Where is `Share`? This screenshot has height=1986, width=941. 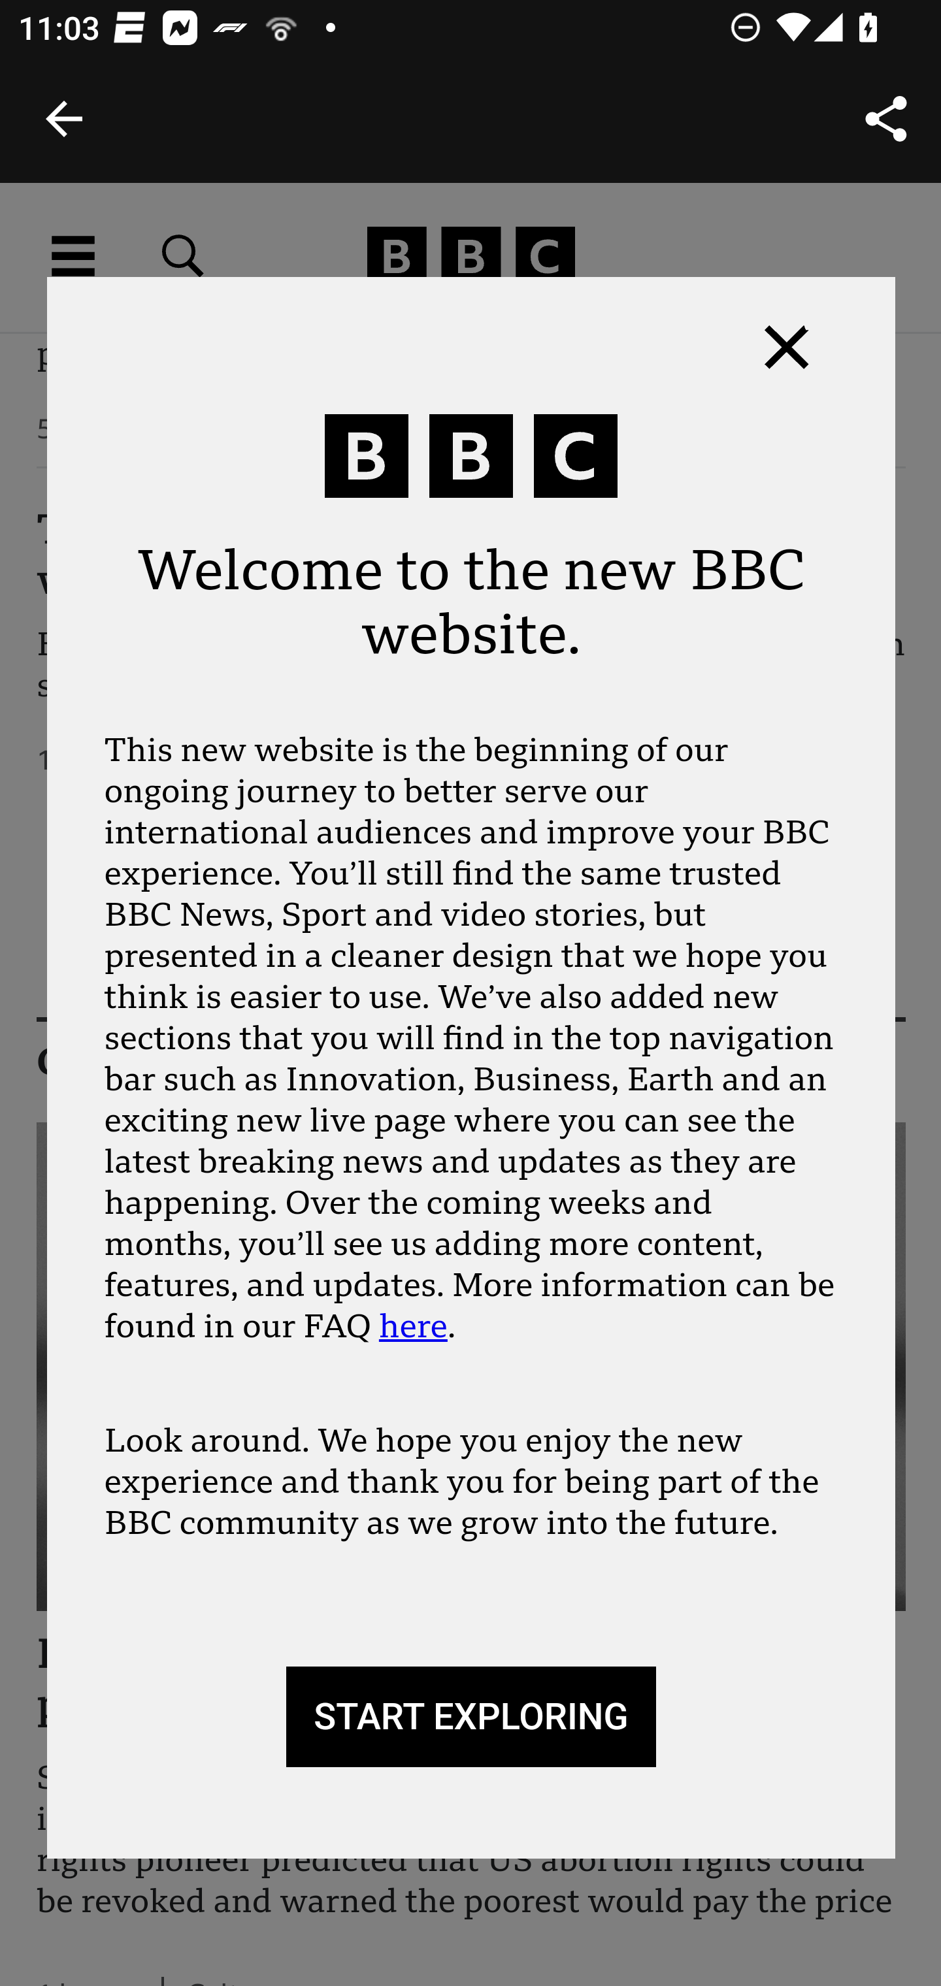 Share is located at coordinates (886, 119).